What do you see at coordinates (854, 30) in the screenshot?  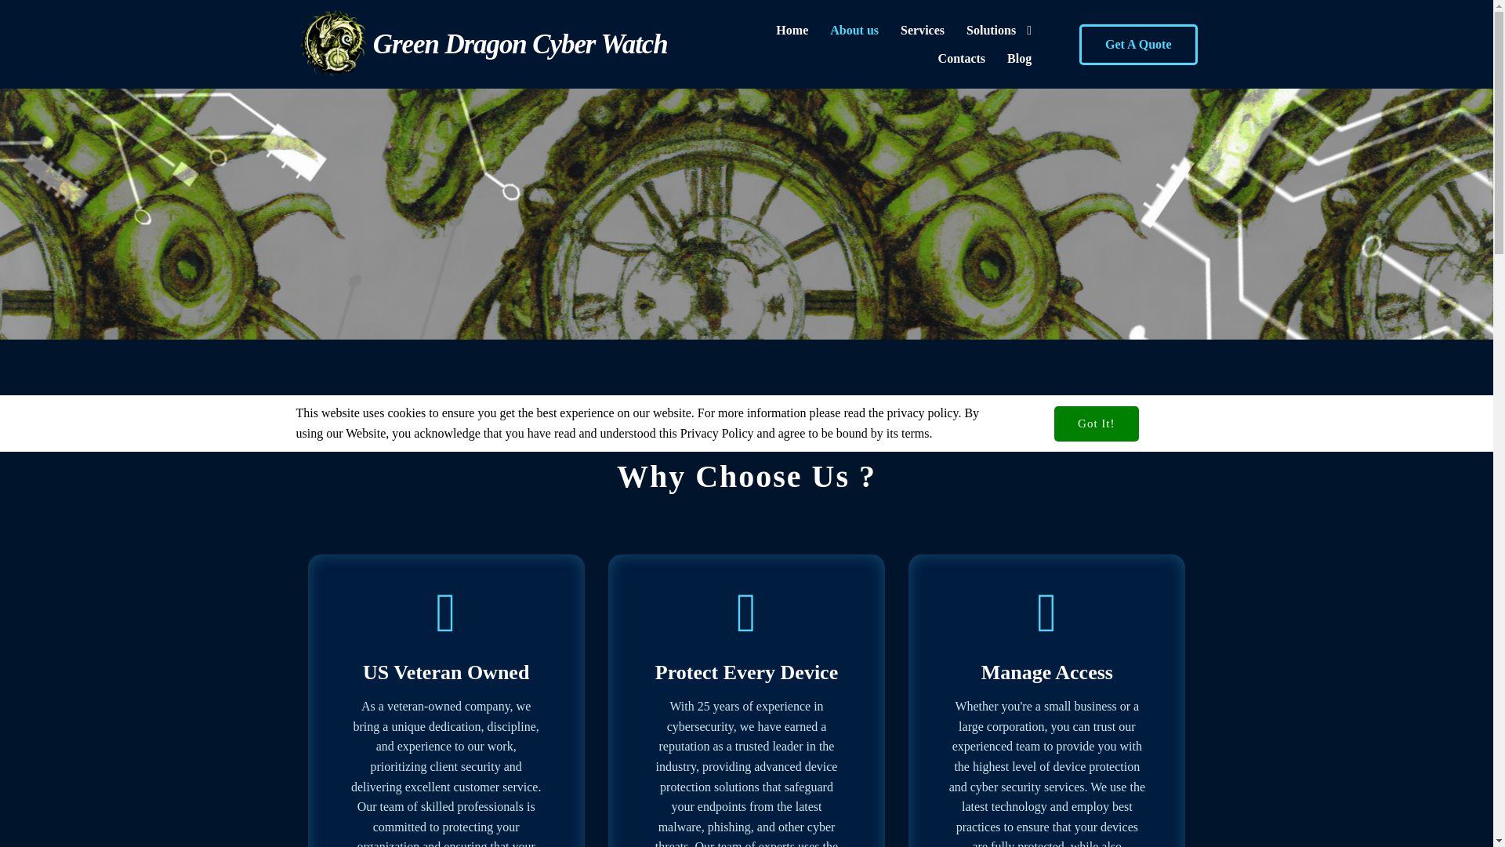 I see `About us` at bounding box center [854, 30].